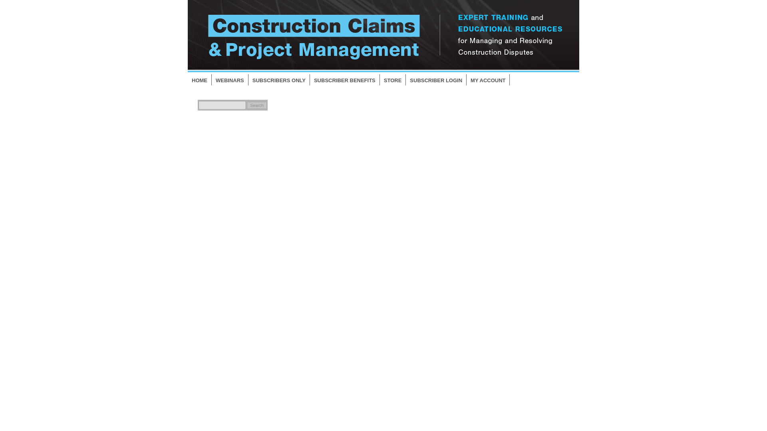 The height and width of the screenshot is (431, 767). Describe the element at coordinates (344, 80) in the screenshot. I see `SUBSCRIBER BENEFITS` at that location.